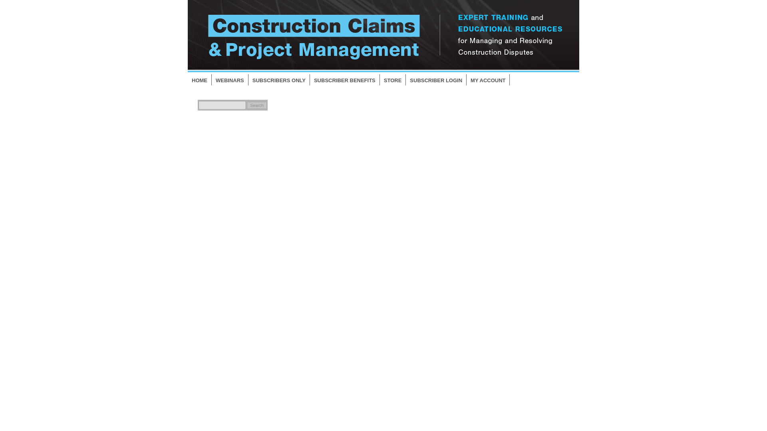 The height and width of the screenshot is (431, 767). Describe the element at coordinates (344, 80) in the screenshot. I see `SUBSCRIBER BENEFITS` at that location.